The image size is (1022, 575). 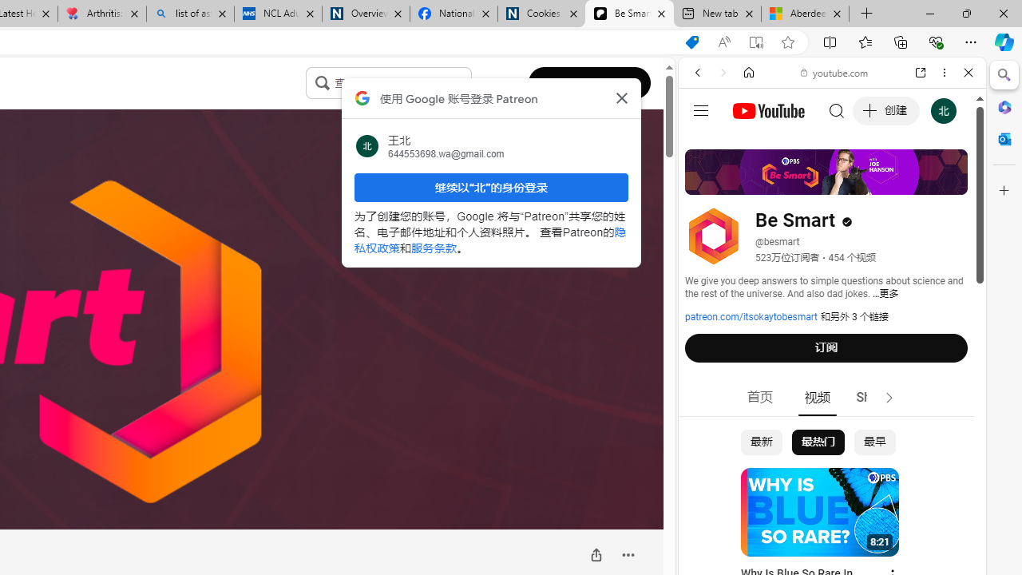 I want to click on Forward, so click(x=723, y=73).